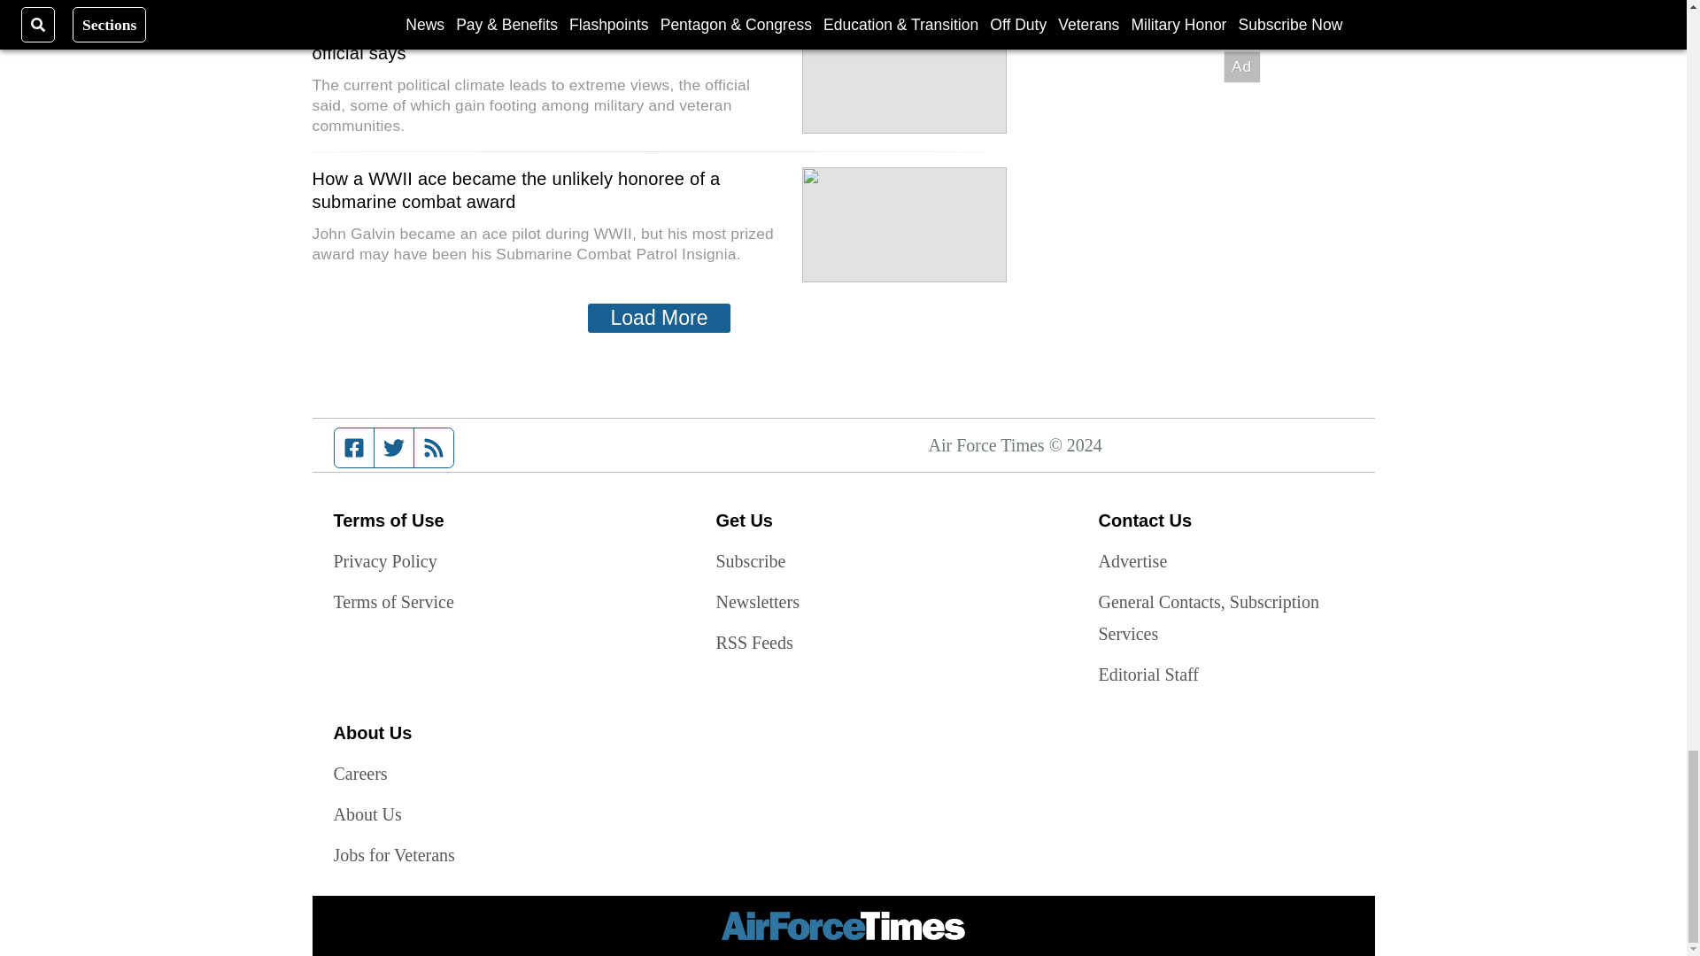  Describe the element at coordinates (434, 448) in the screenshot. I see `RSS feed` at that location.